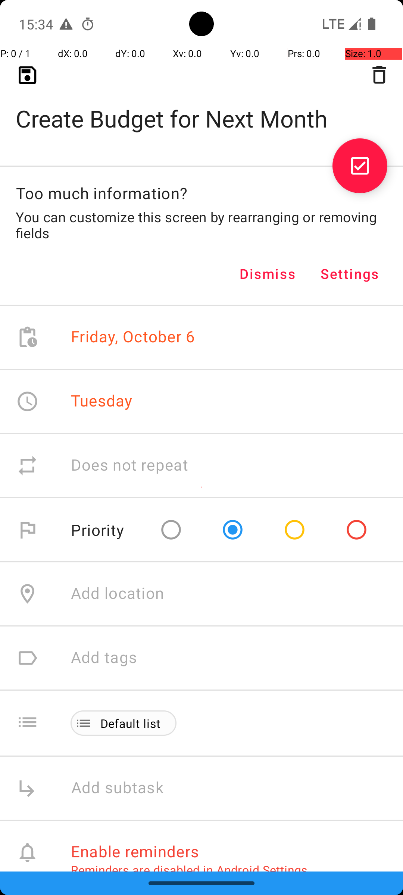 The image size is (403, 895). What do you see at coordinates (131, 723) in the screenshot?
I see `Default list` at bounding box center [131, 723].